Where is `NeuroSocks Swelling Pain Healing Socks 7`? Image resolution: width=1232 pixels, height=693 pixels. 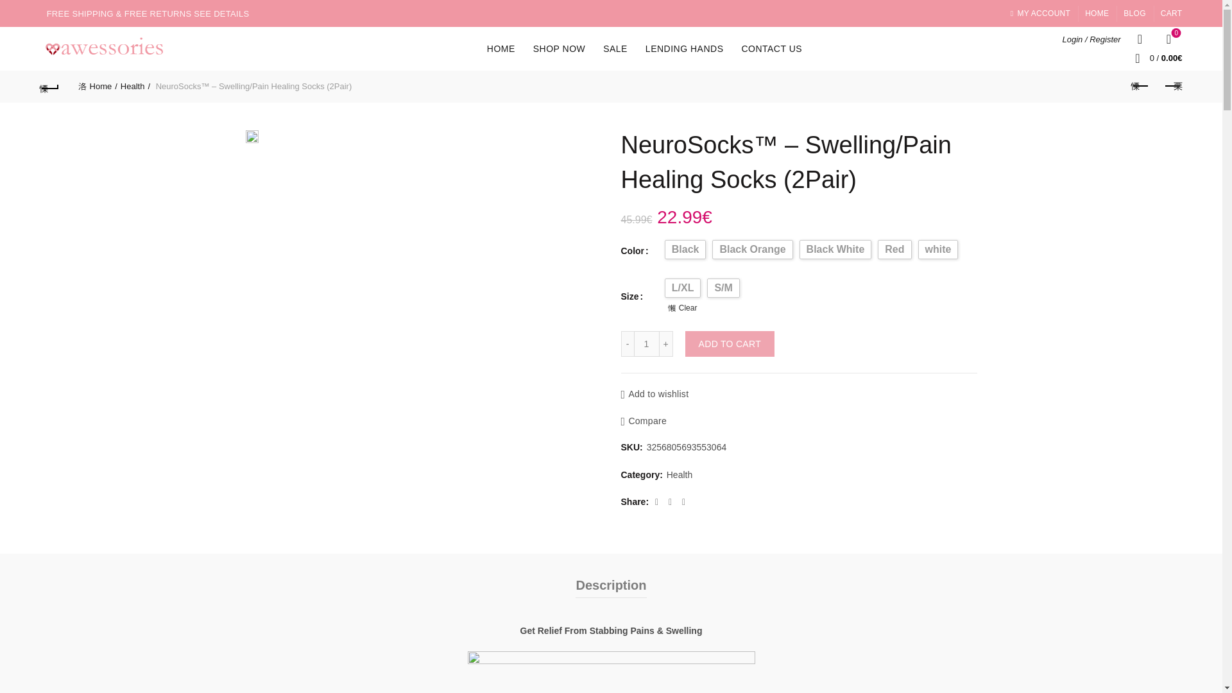
NeuroSocks Swelling Pain Healing Socks 7 is located at coordinates (252, 136).